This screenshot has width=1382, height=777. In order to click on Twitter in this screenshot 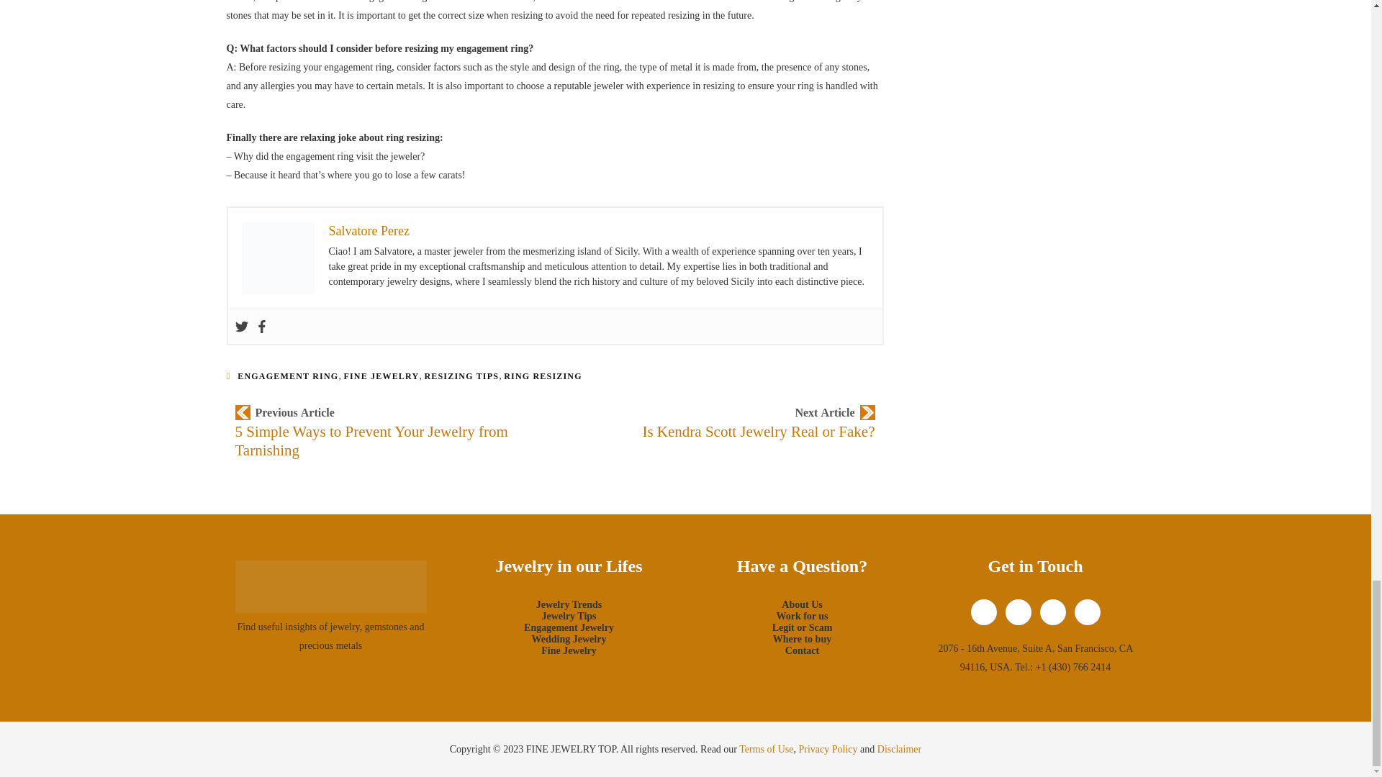, I will do `click(240, 327)`.